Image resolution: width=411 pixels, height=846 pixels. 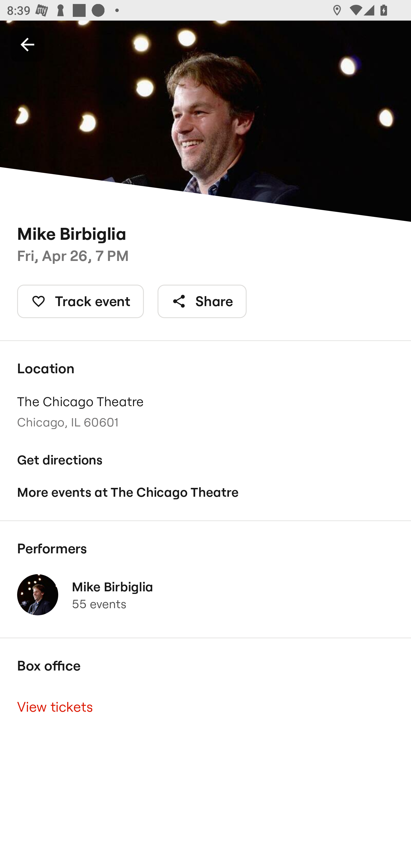 I want to click on Get directions, so click(x=205, y=460).